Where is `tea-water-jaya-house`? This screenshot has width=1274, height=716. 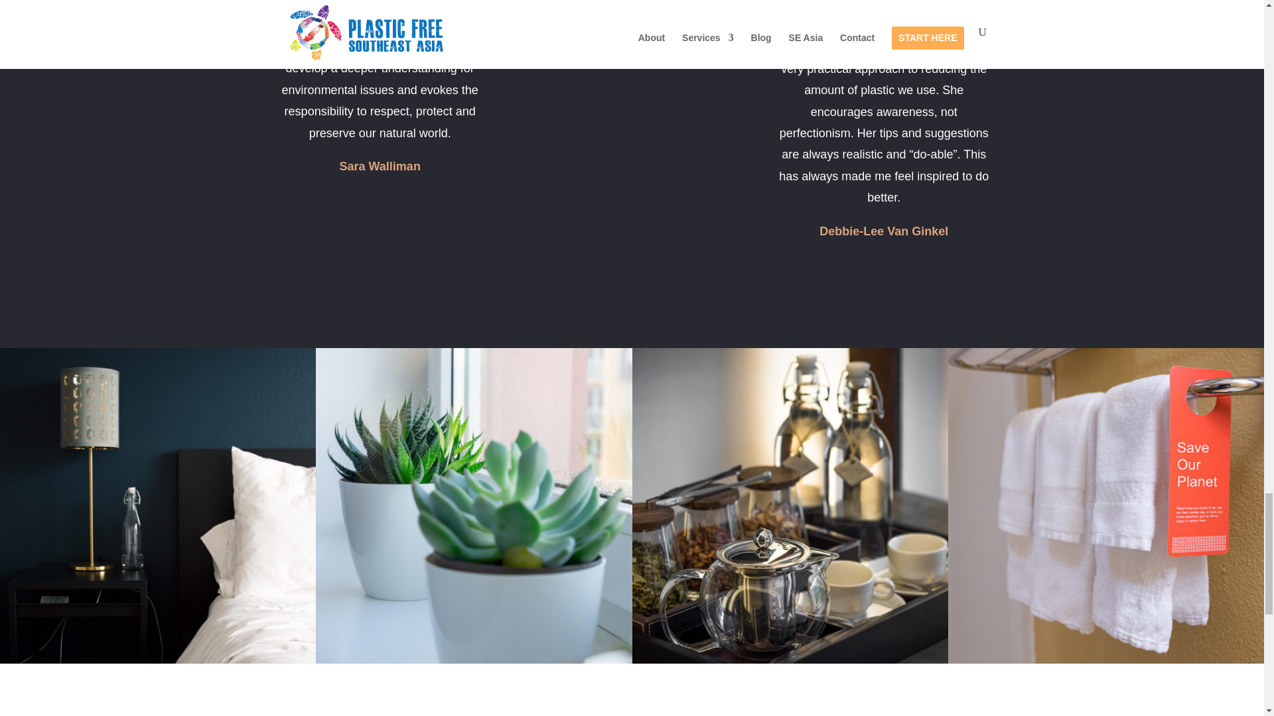 tea-water-jaya-house is located at coordinates (790, 505).